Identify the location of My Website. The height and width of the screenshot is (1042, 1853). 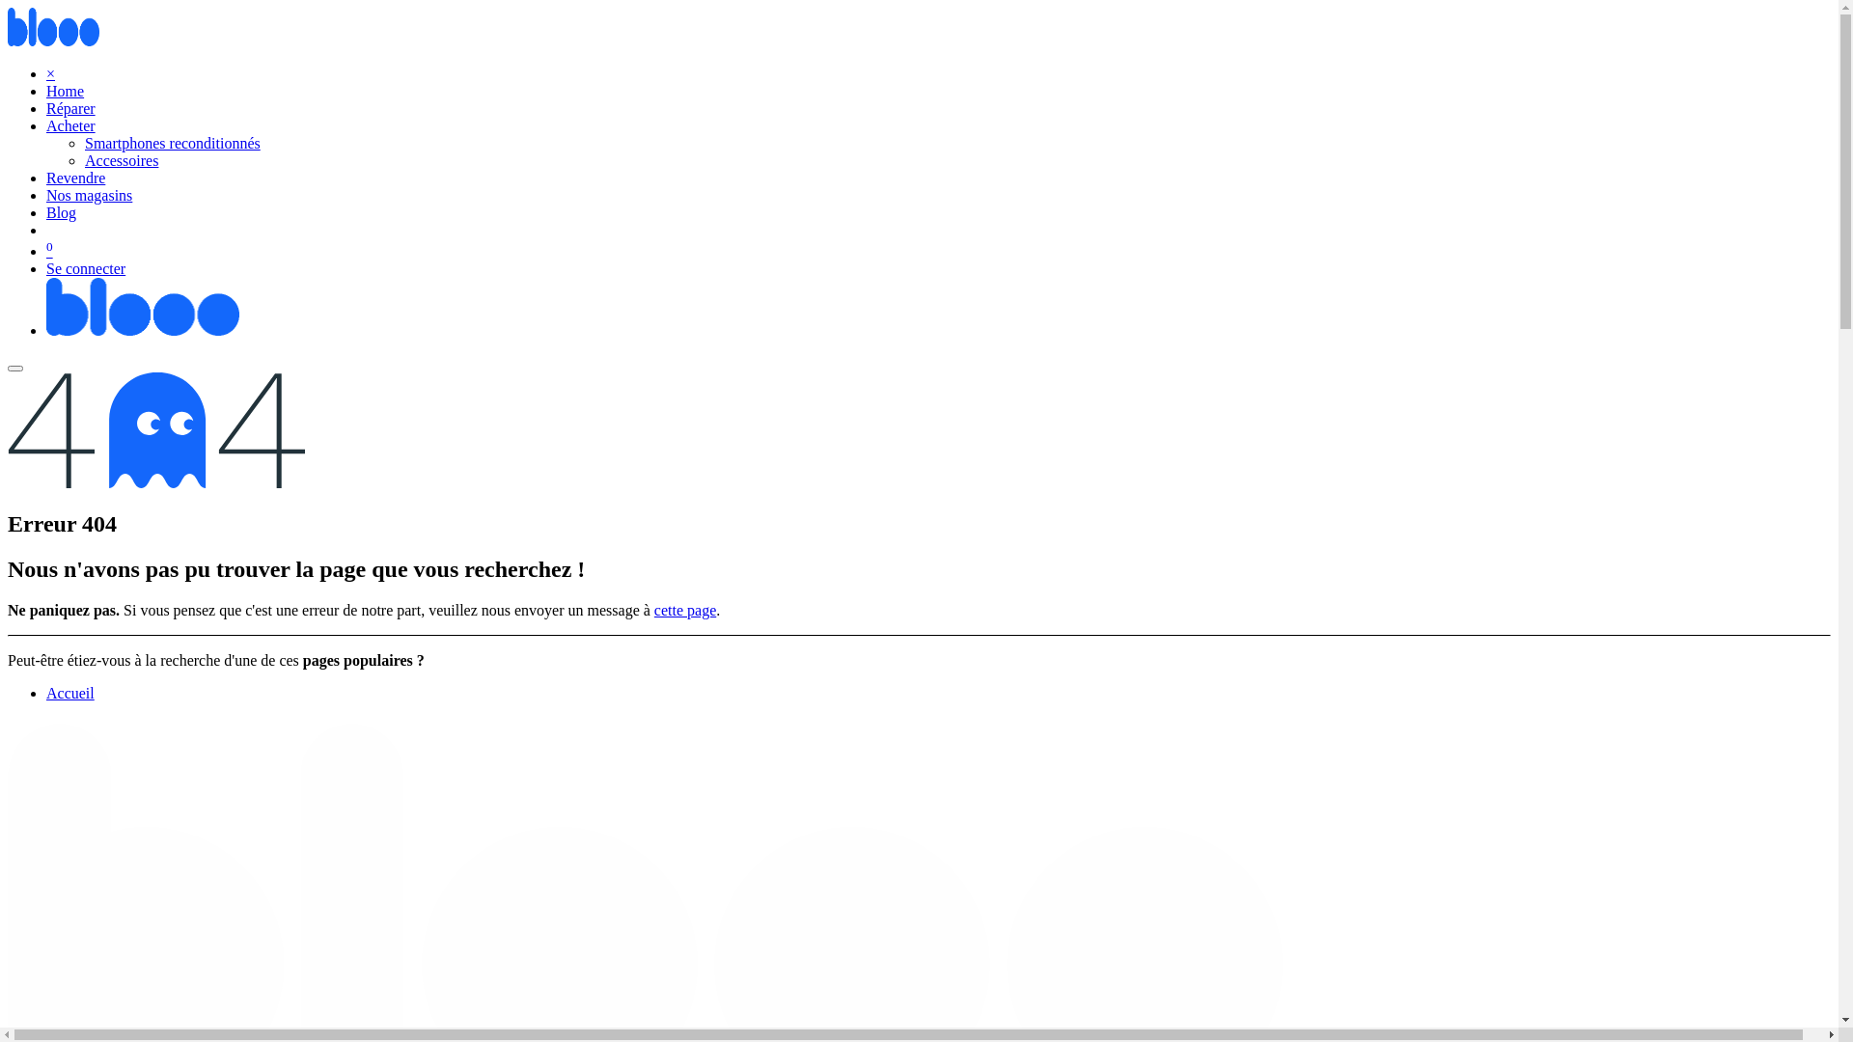
(54, 41).